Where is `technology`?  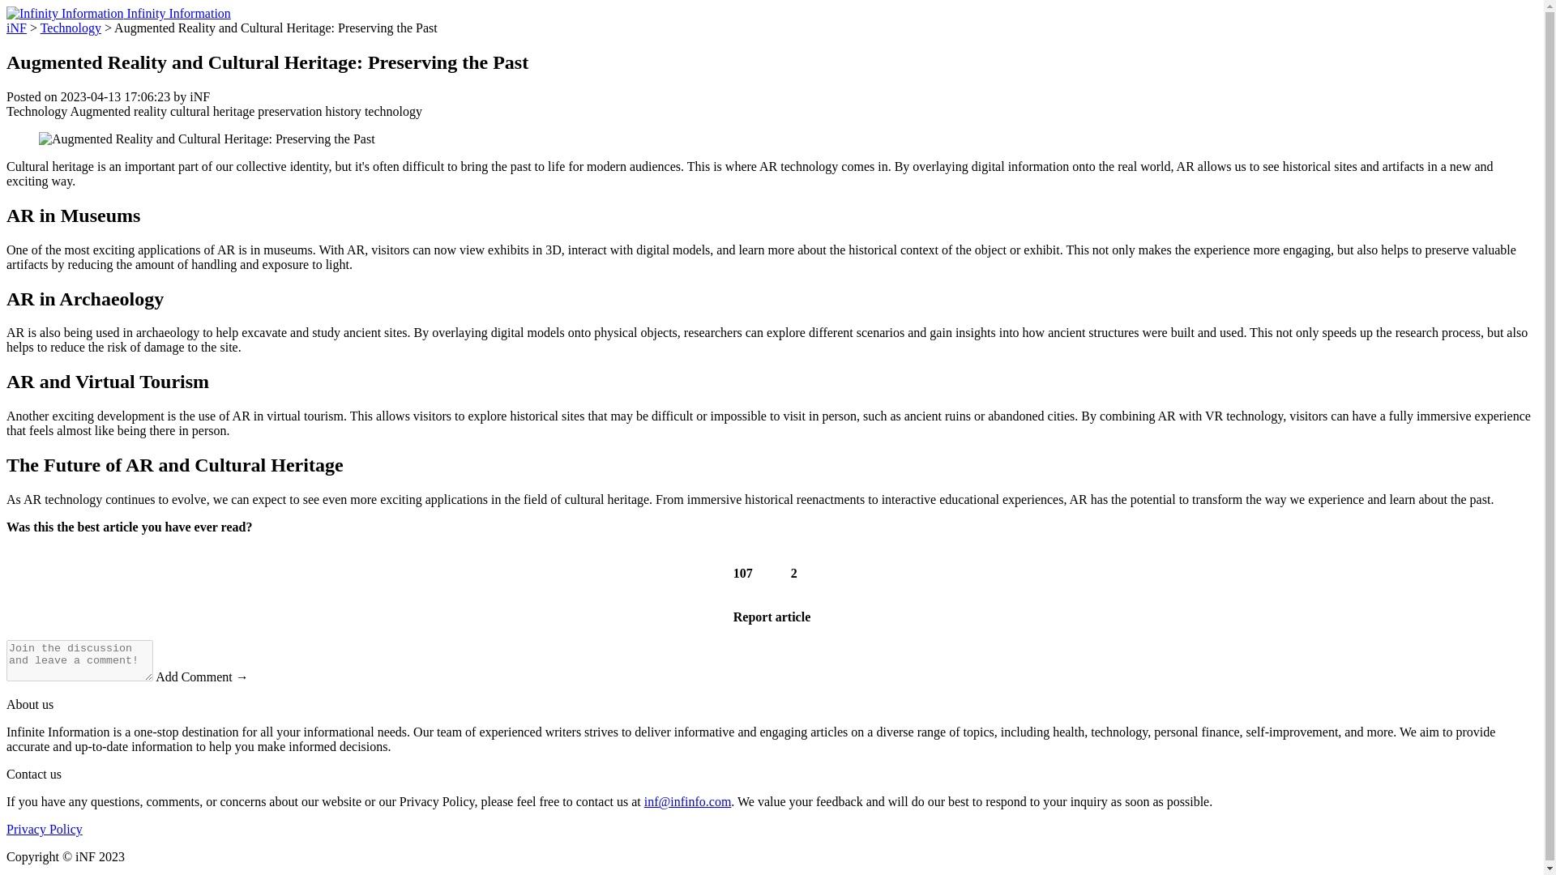 technology is located at coordinates (392, 110).